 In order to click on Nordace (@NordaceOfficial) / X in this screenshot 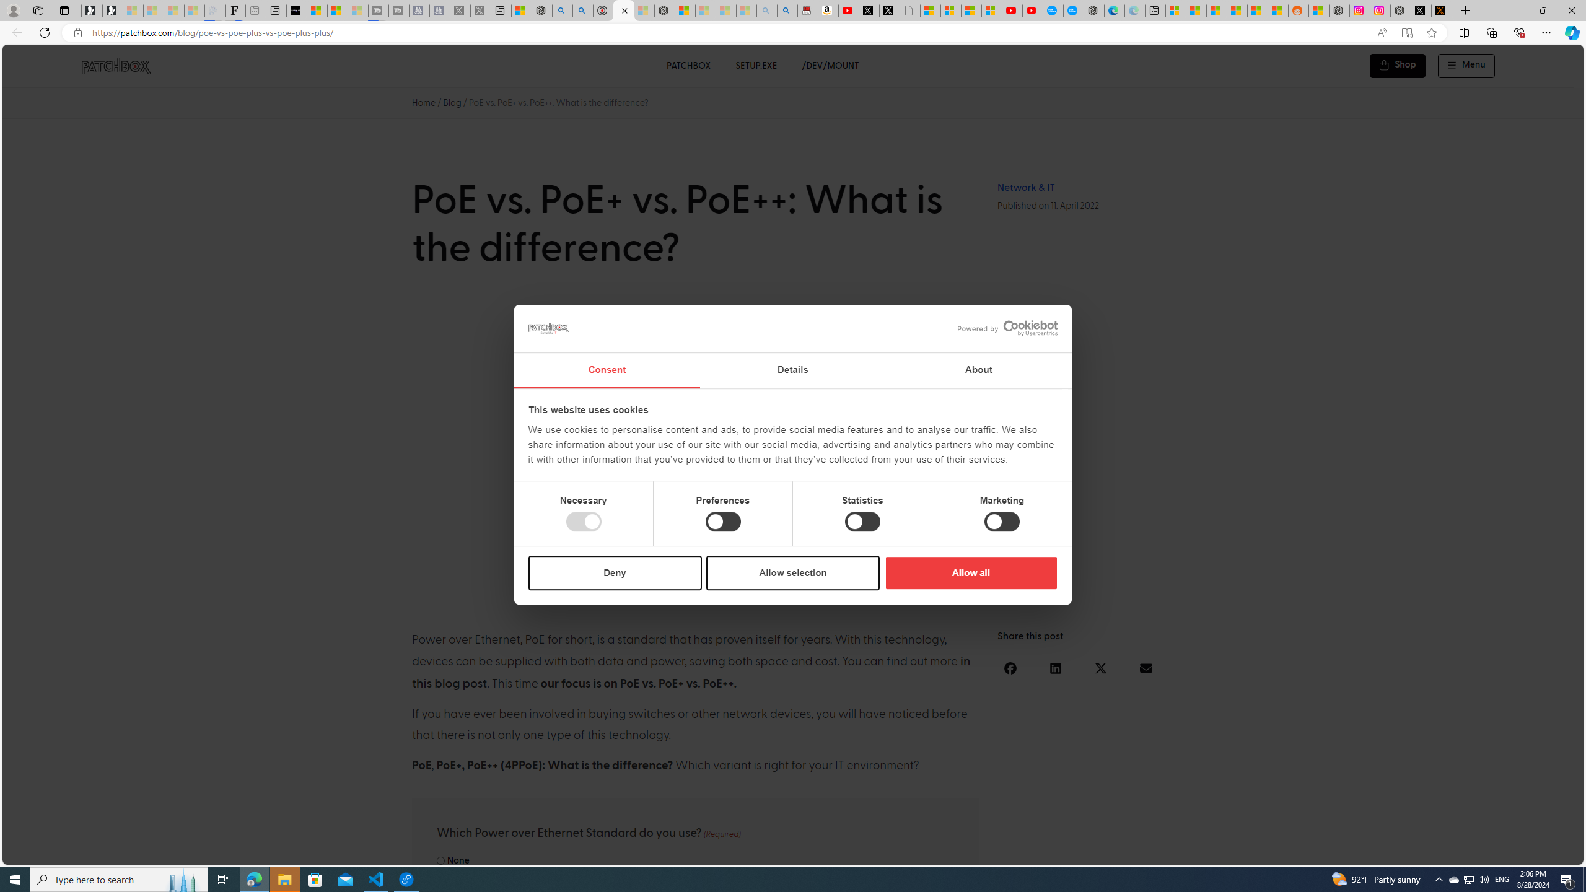, I will do `click(1421, 11)`.